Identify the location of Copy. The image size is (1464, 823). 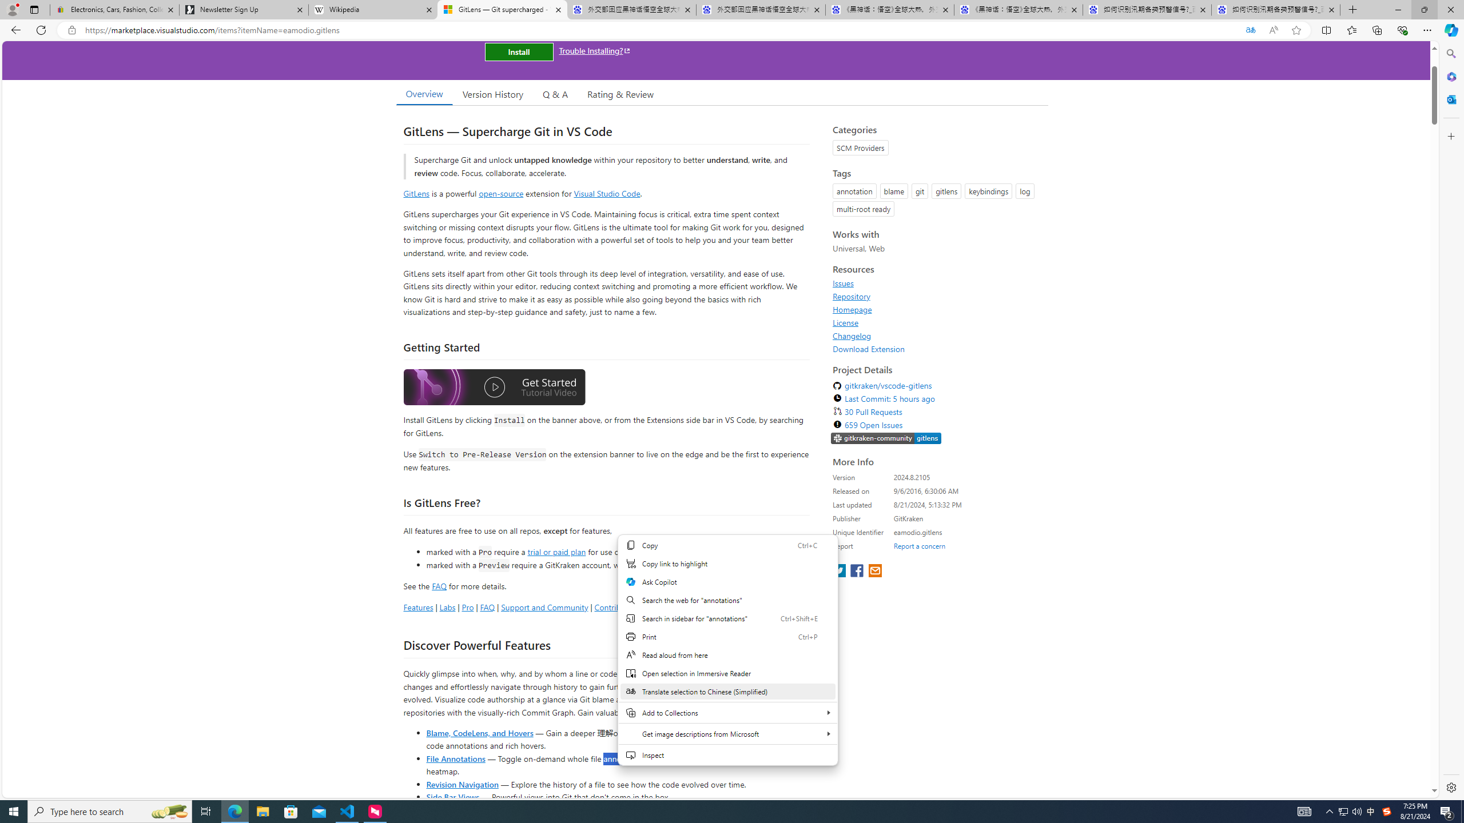
(727, 545).